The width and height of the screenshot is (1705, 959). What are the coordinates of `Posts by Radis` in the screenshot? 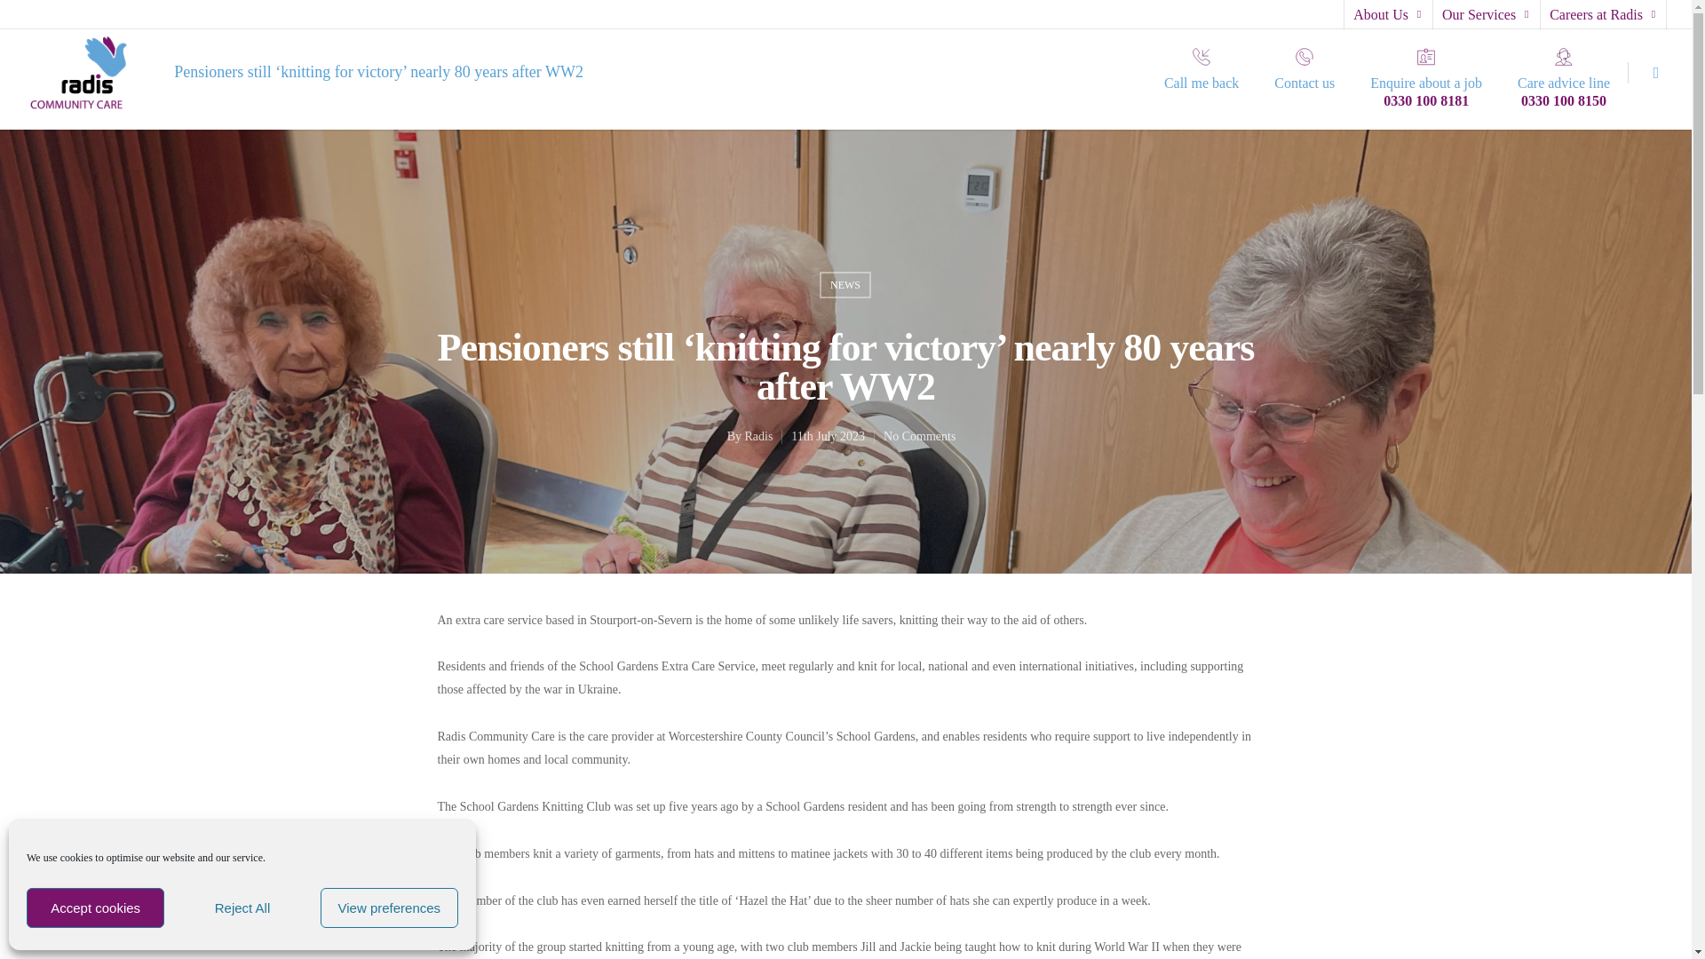 It's located at (757, 435).